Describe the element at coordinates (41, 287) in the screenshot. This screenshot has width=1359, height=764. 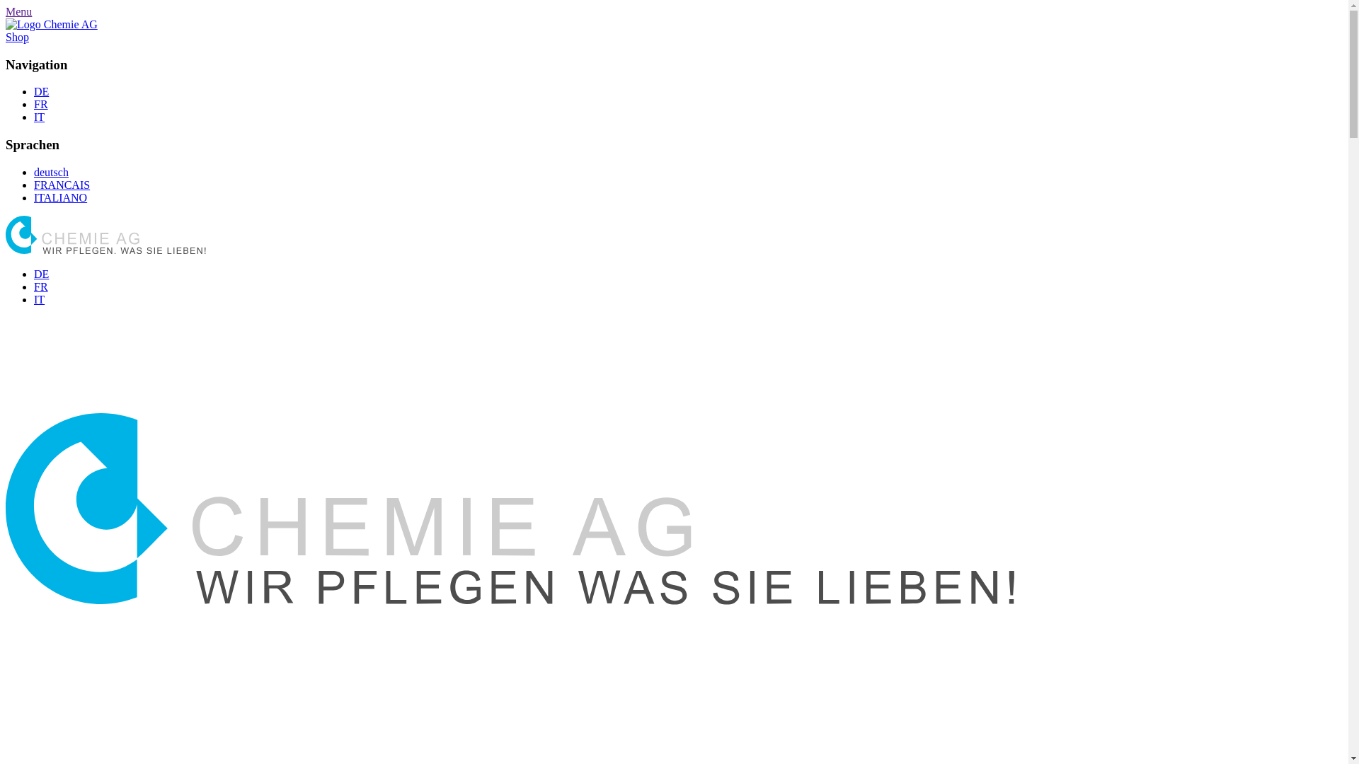
I see `FR` at that location.